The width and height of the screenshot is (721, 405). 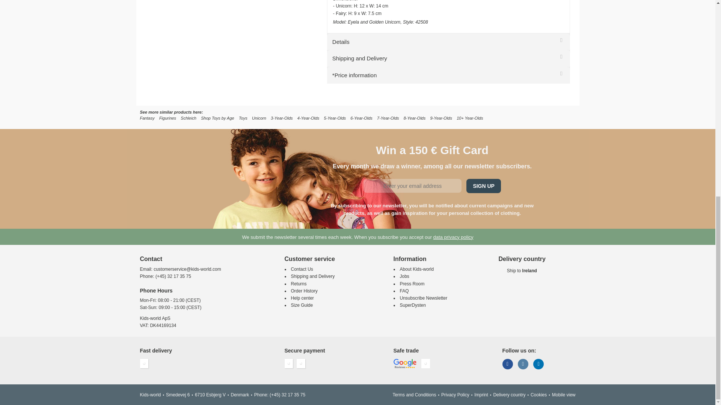 I want to click on Instagram, so click(x=523, y=364).